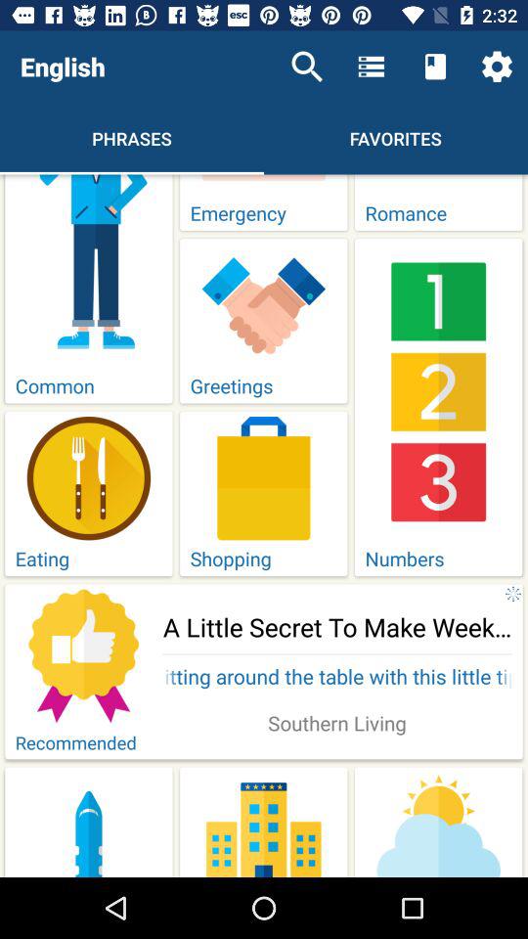 The image size is (528, 939). I want to click on open the item above favorites, so click(434, 67).